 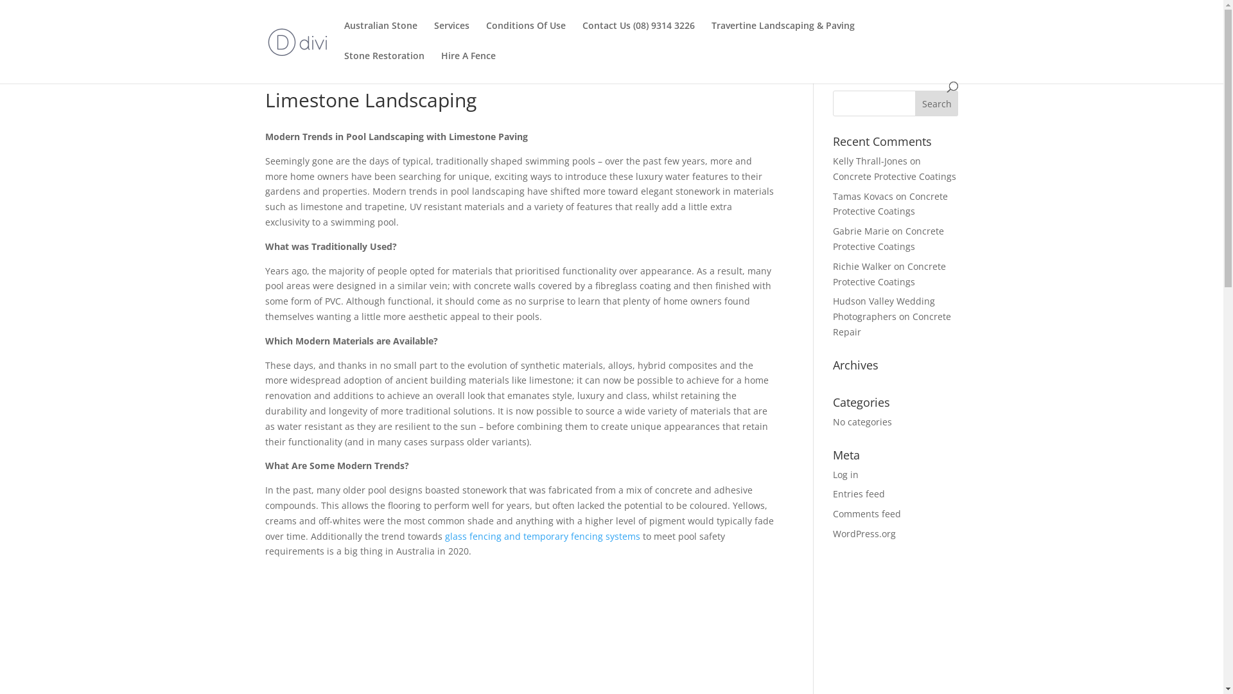 I want to click on Travertine Landscaping & Paving, so click(x=783, y=36).